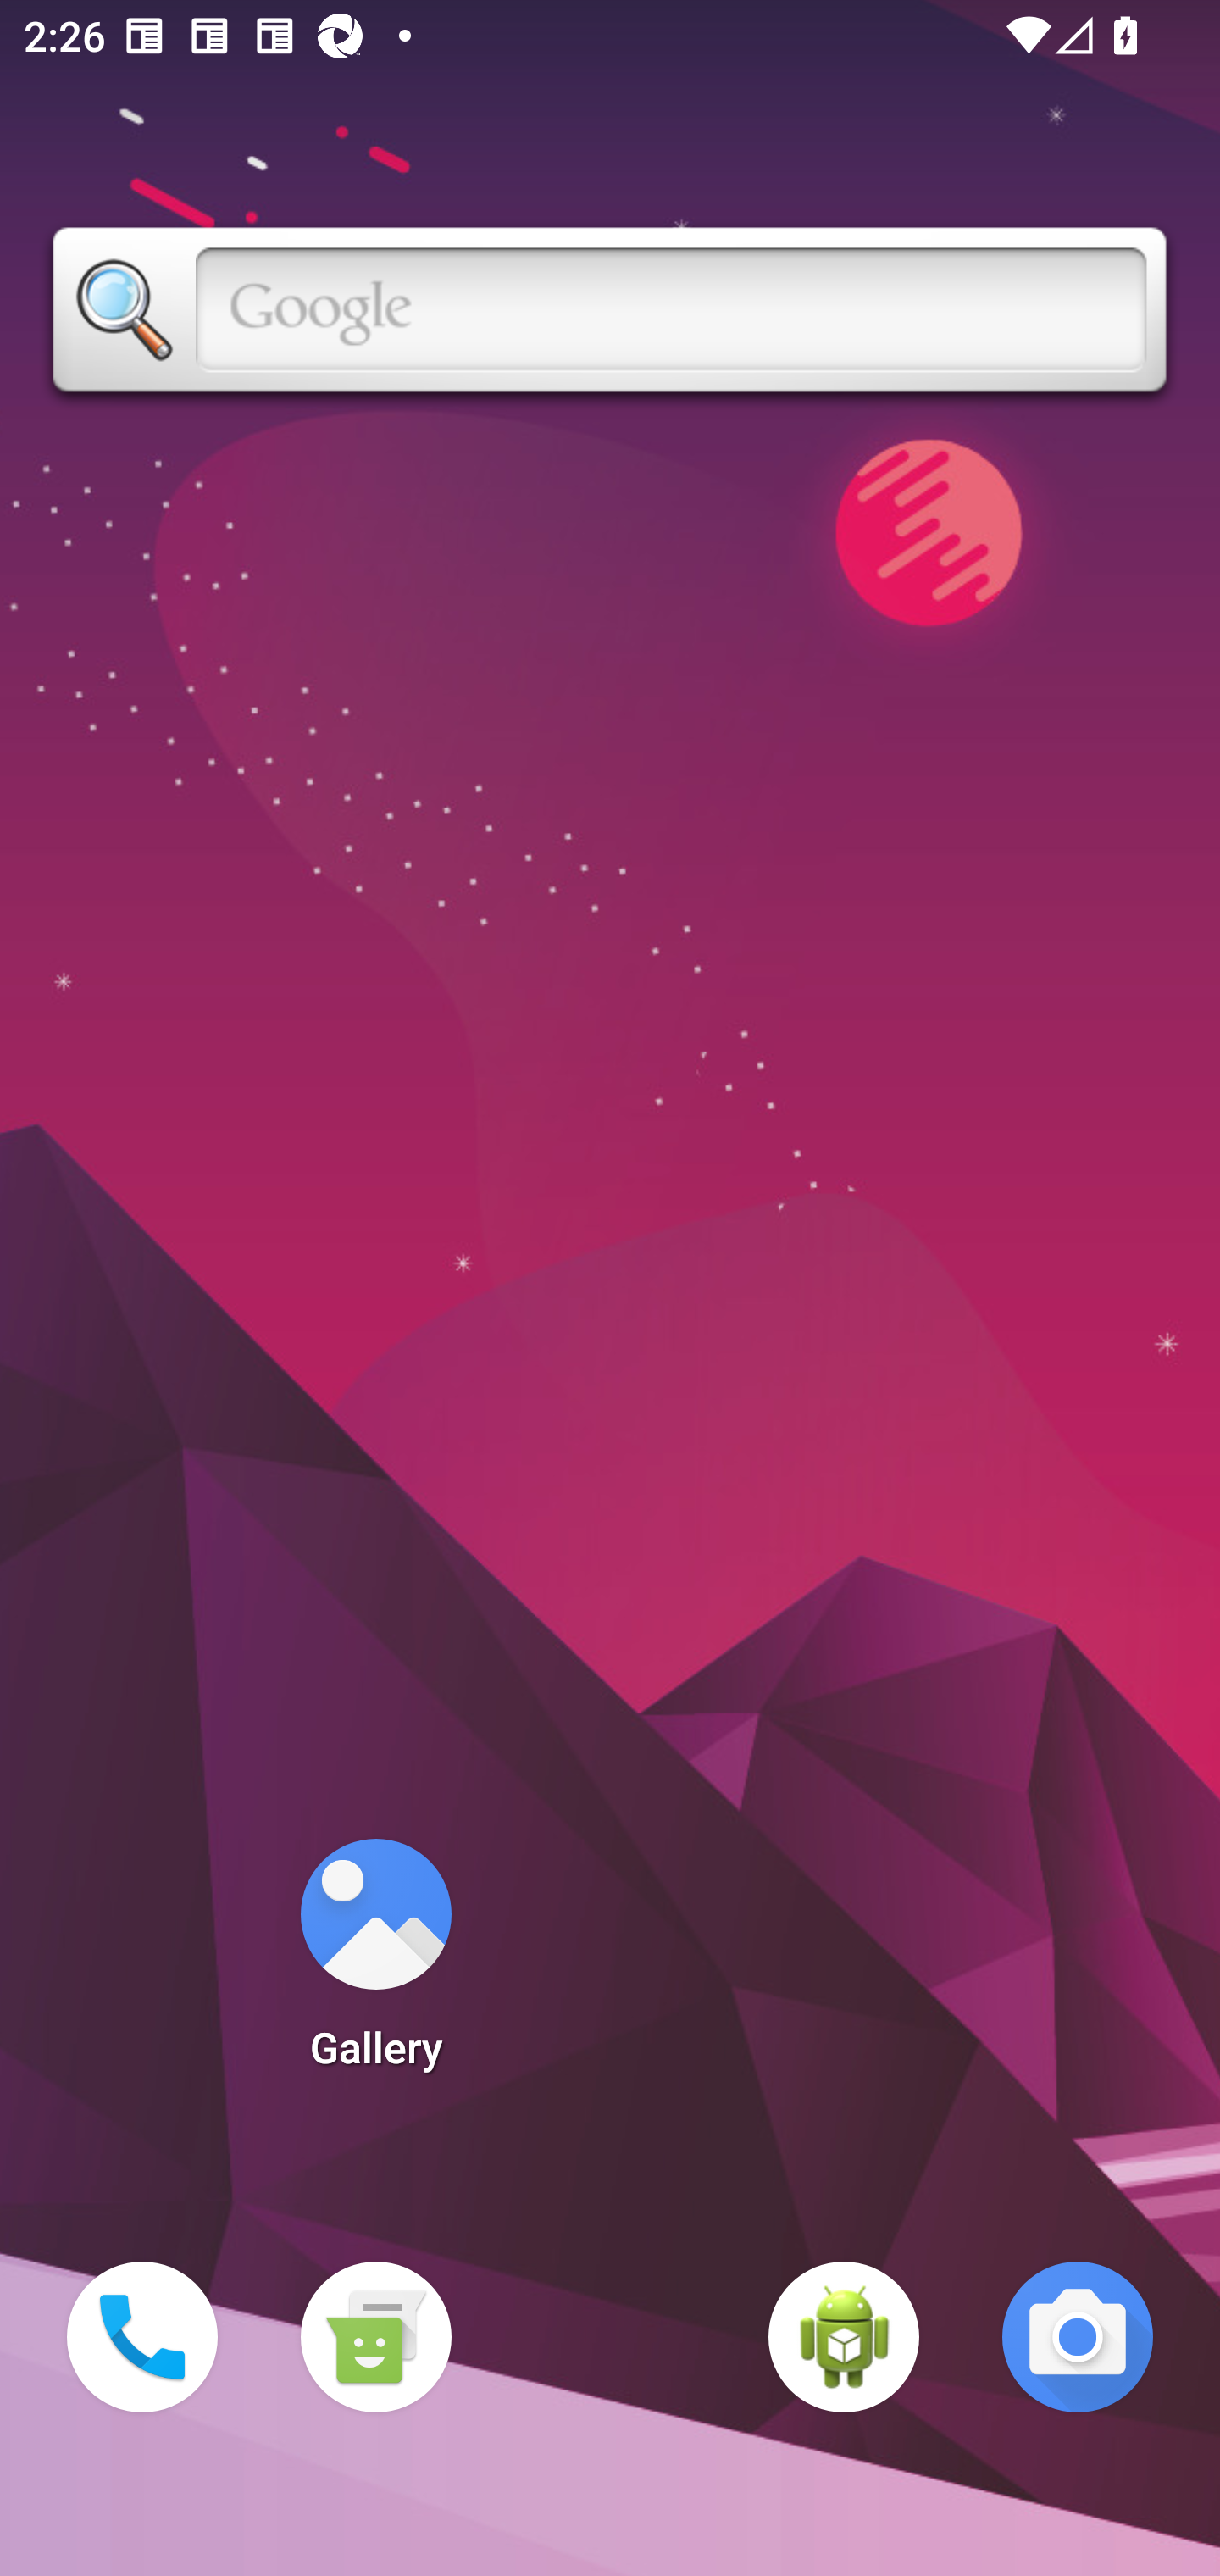 The height and width of the screenshot is (2576, 1220). Describe the element at coordinates (844, 2337) in the screenshot. I see `WebView Browser Tester` at that location.